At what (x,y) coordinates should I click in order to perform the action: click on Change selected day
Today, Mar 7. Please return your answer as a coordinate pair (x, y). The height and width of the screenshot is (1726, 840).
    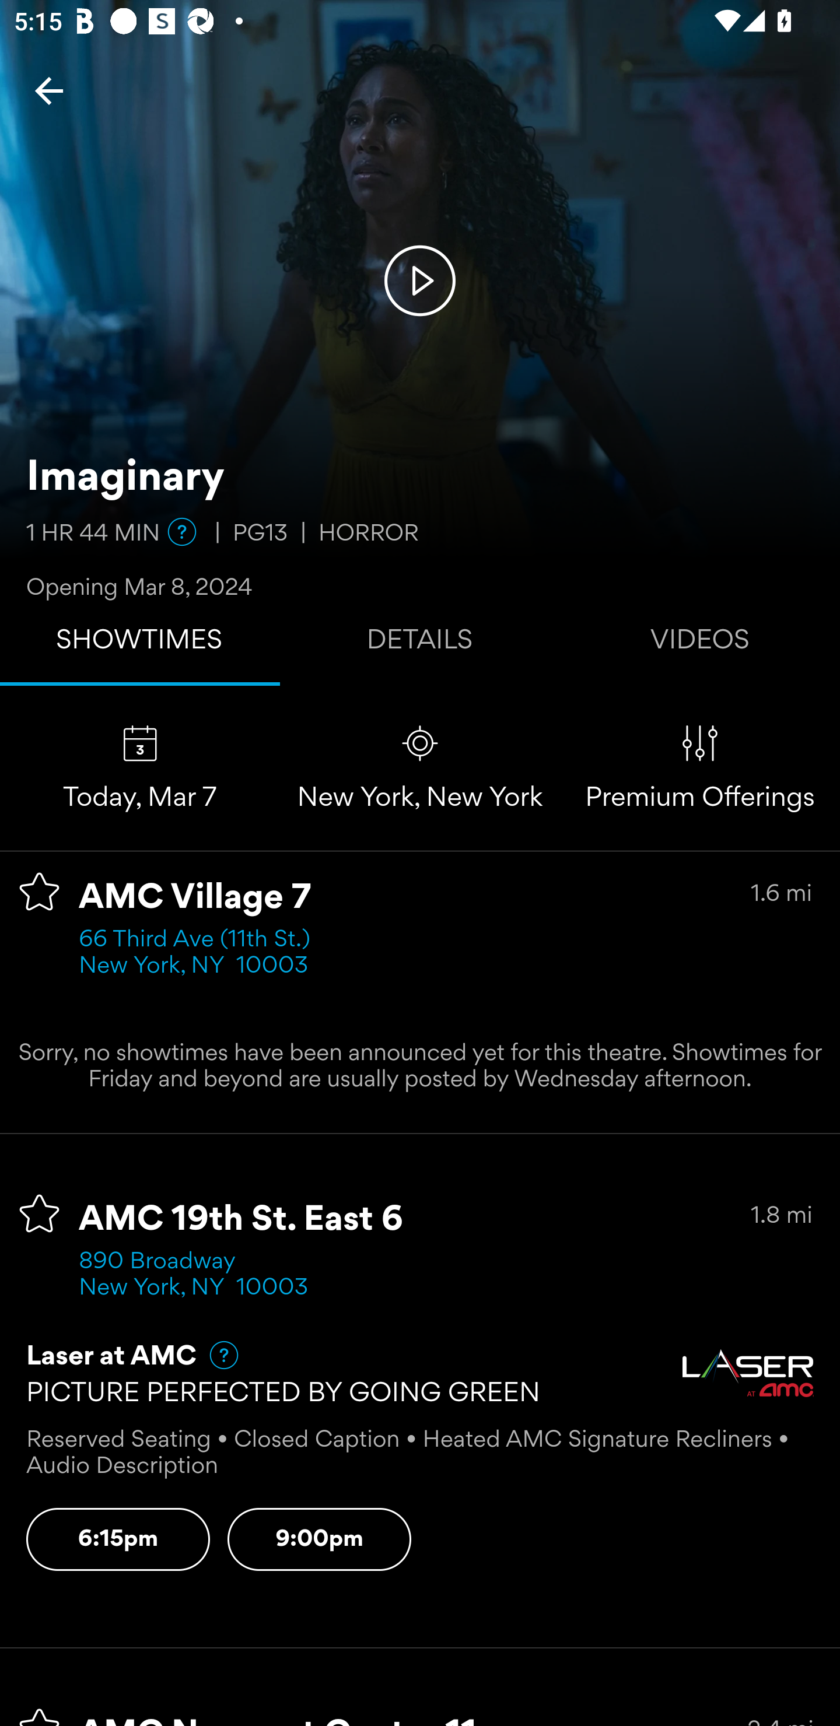
    Looking at the image, I should click on (140, 767).